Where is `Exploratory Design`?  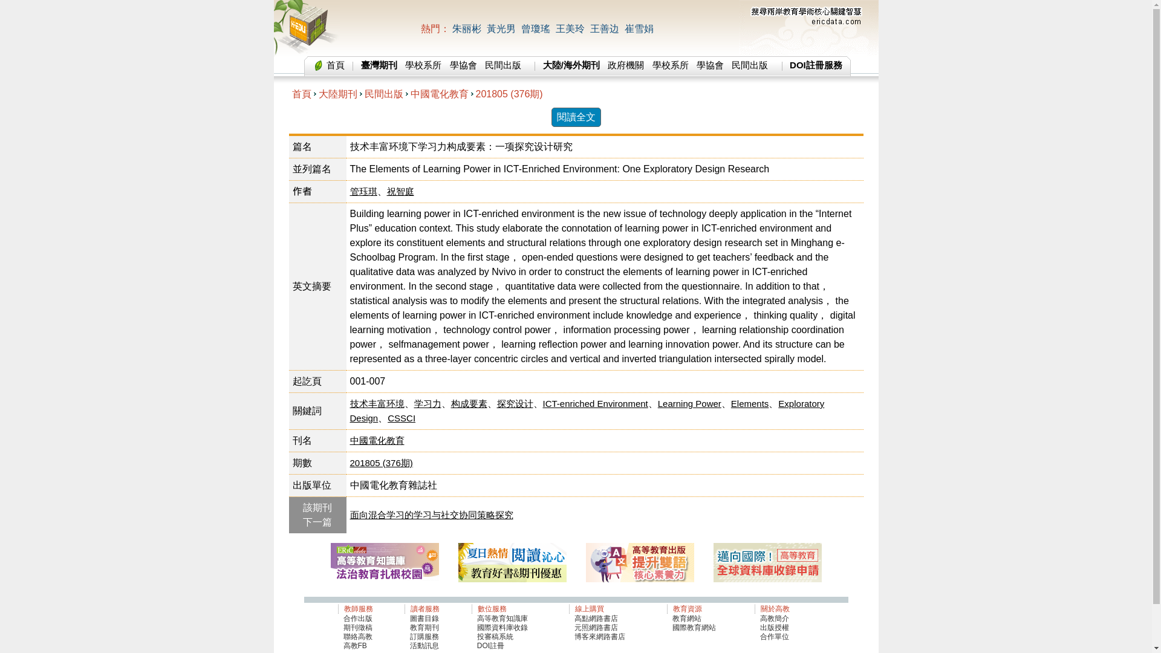 Exploratory Design is located at coordinates (587, 410).